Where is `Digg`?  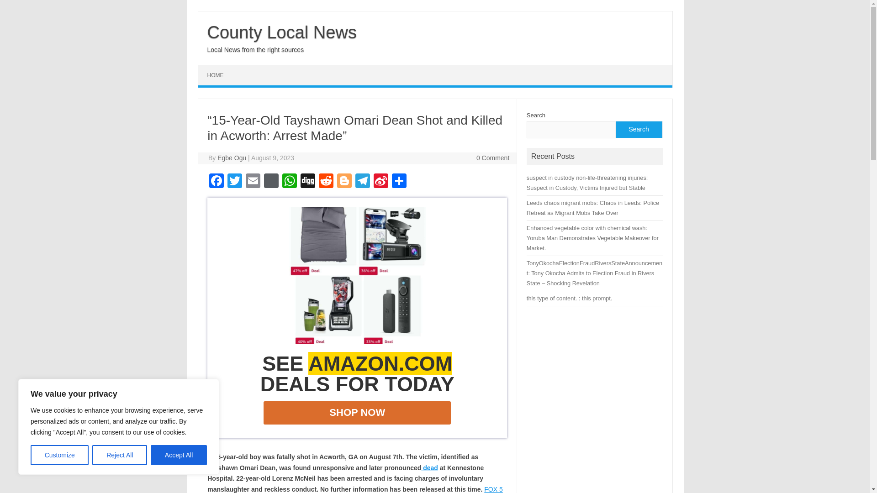
Digg is located at coordinates (308, 182).